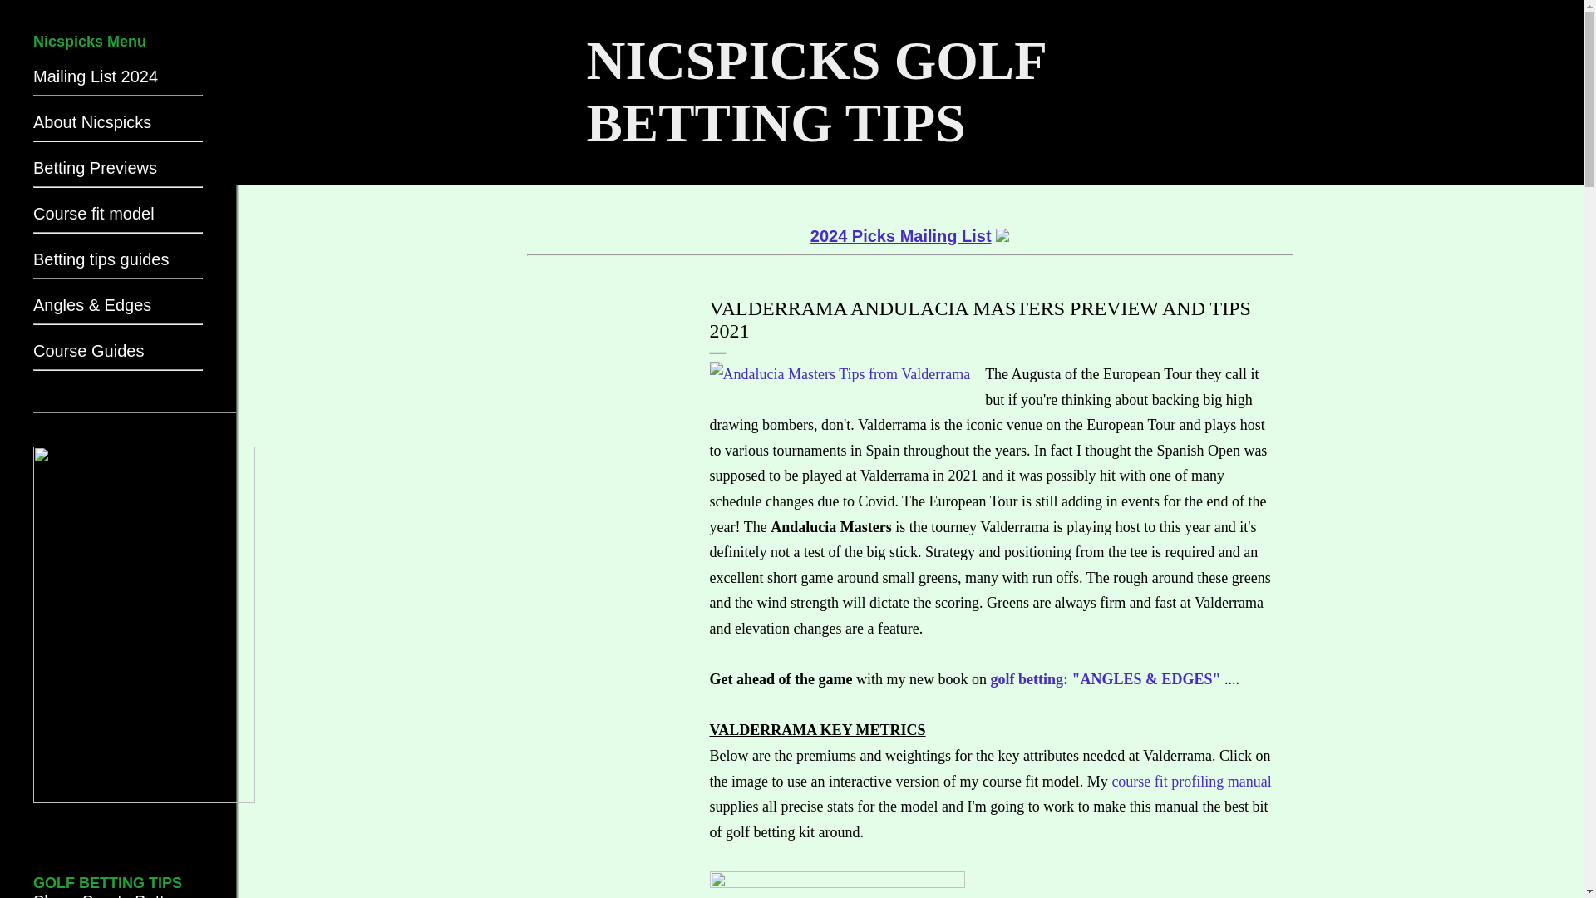 This screenshot has width=1596, height=898. What do you see at coordinates (118, 219) in the screenshot?
I see `Course fit model` at bounding box center [118, 219].